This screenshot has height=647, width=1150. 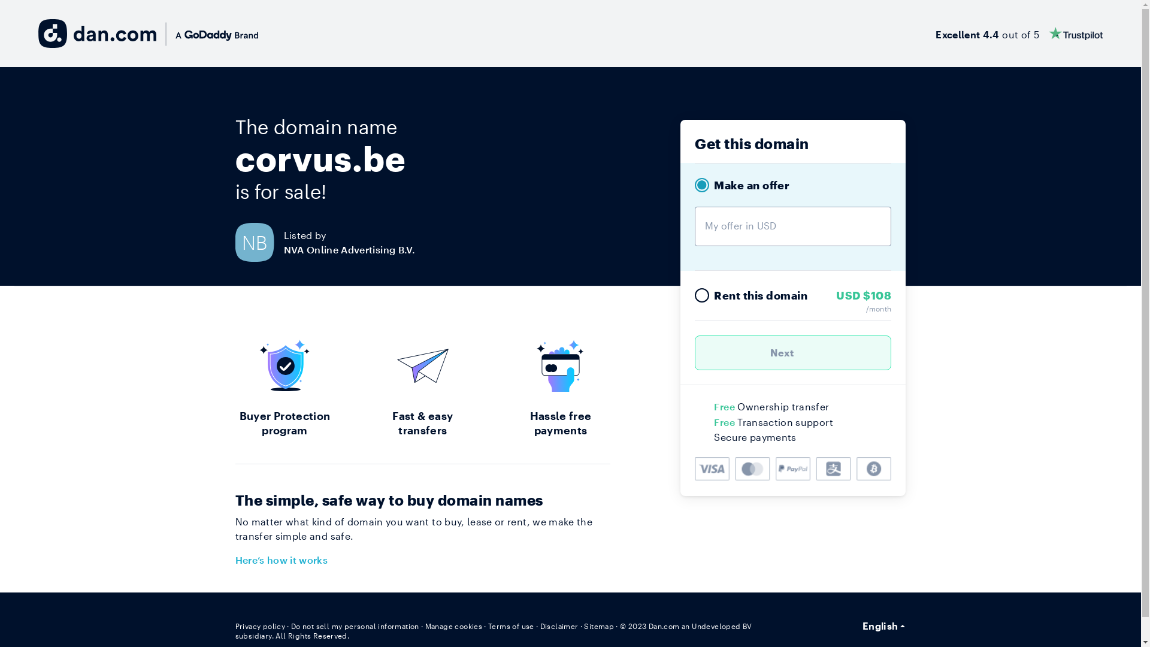 I want to click on English, so click(x=884, y=626).